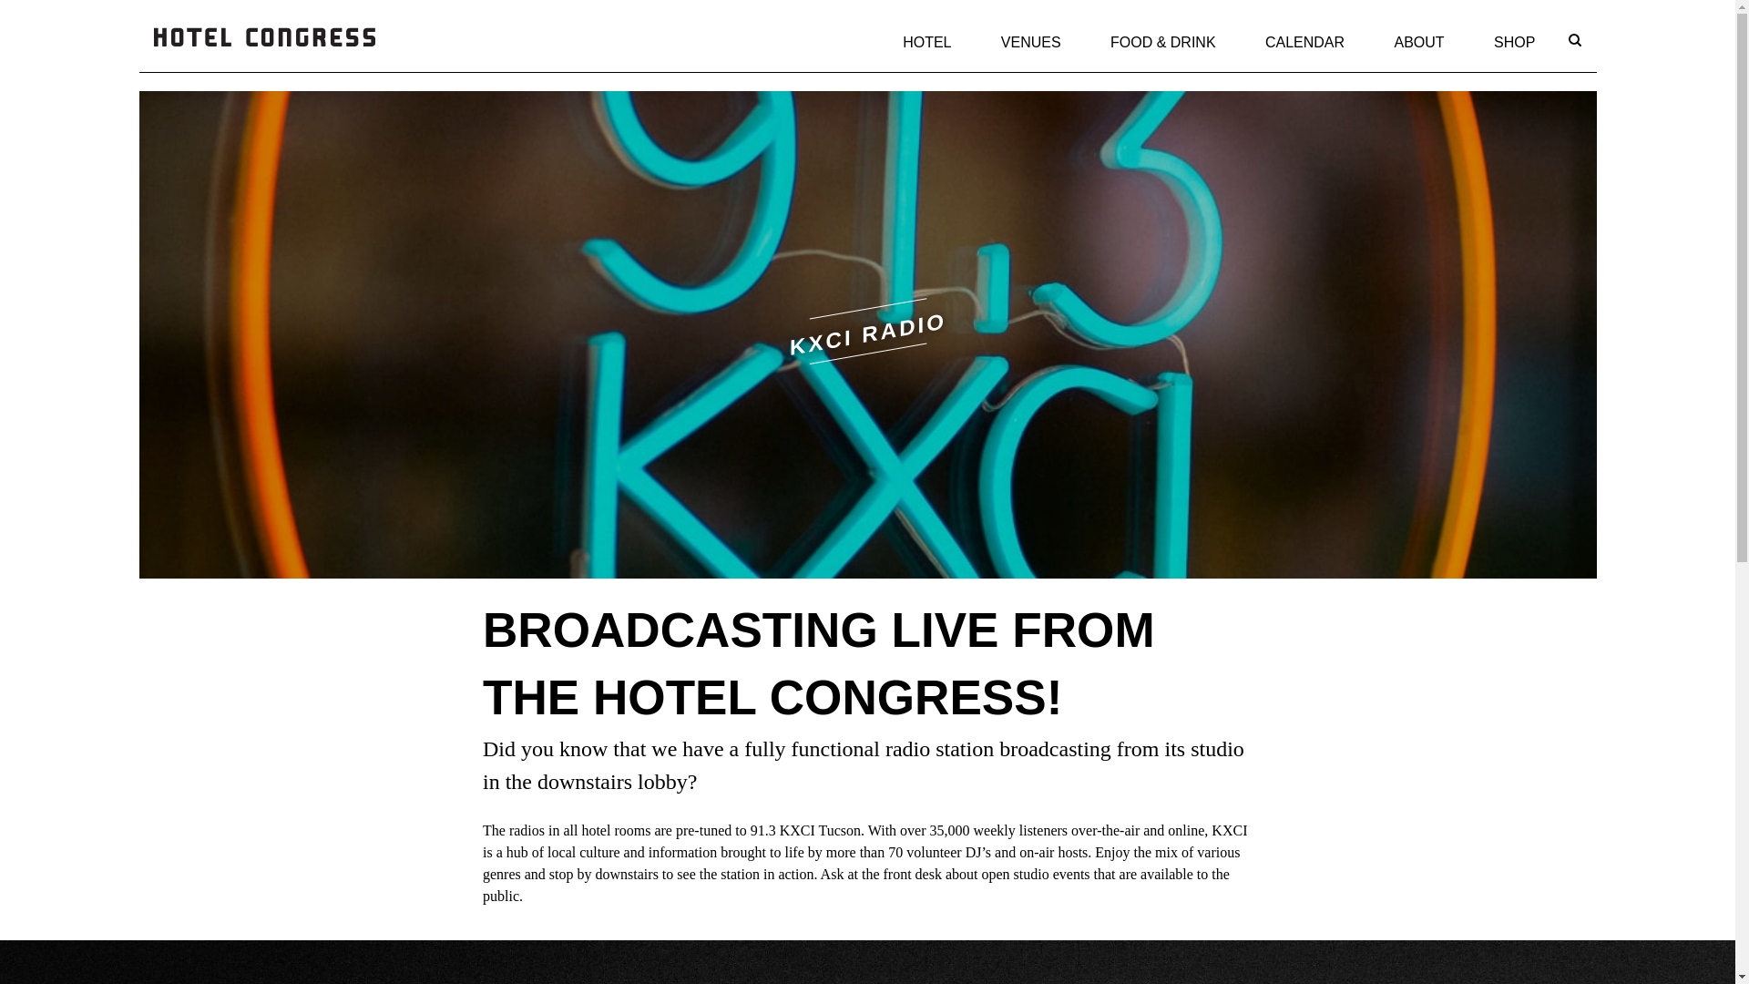 The height and width of the screenshot is (984, 1749). What do you see at coordinates (1514, 42) in the screenshot?
I see `SHOP` at bounding box center [1514, 42].